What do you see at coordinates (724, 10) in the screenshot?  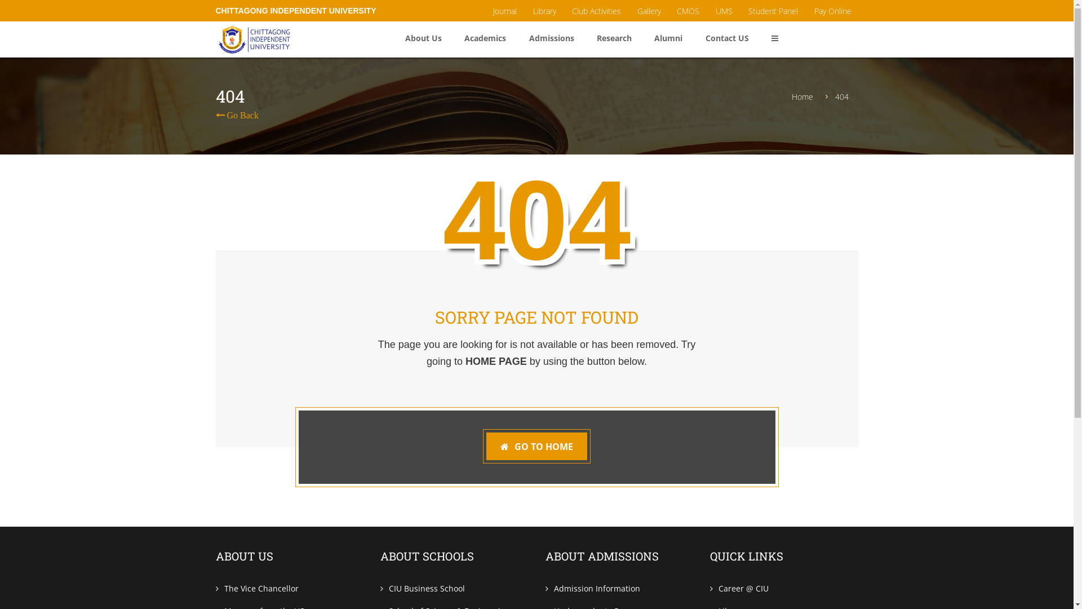 I see `UMS` at bounding box center [724, 10].